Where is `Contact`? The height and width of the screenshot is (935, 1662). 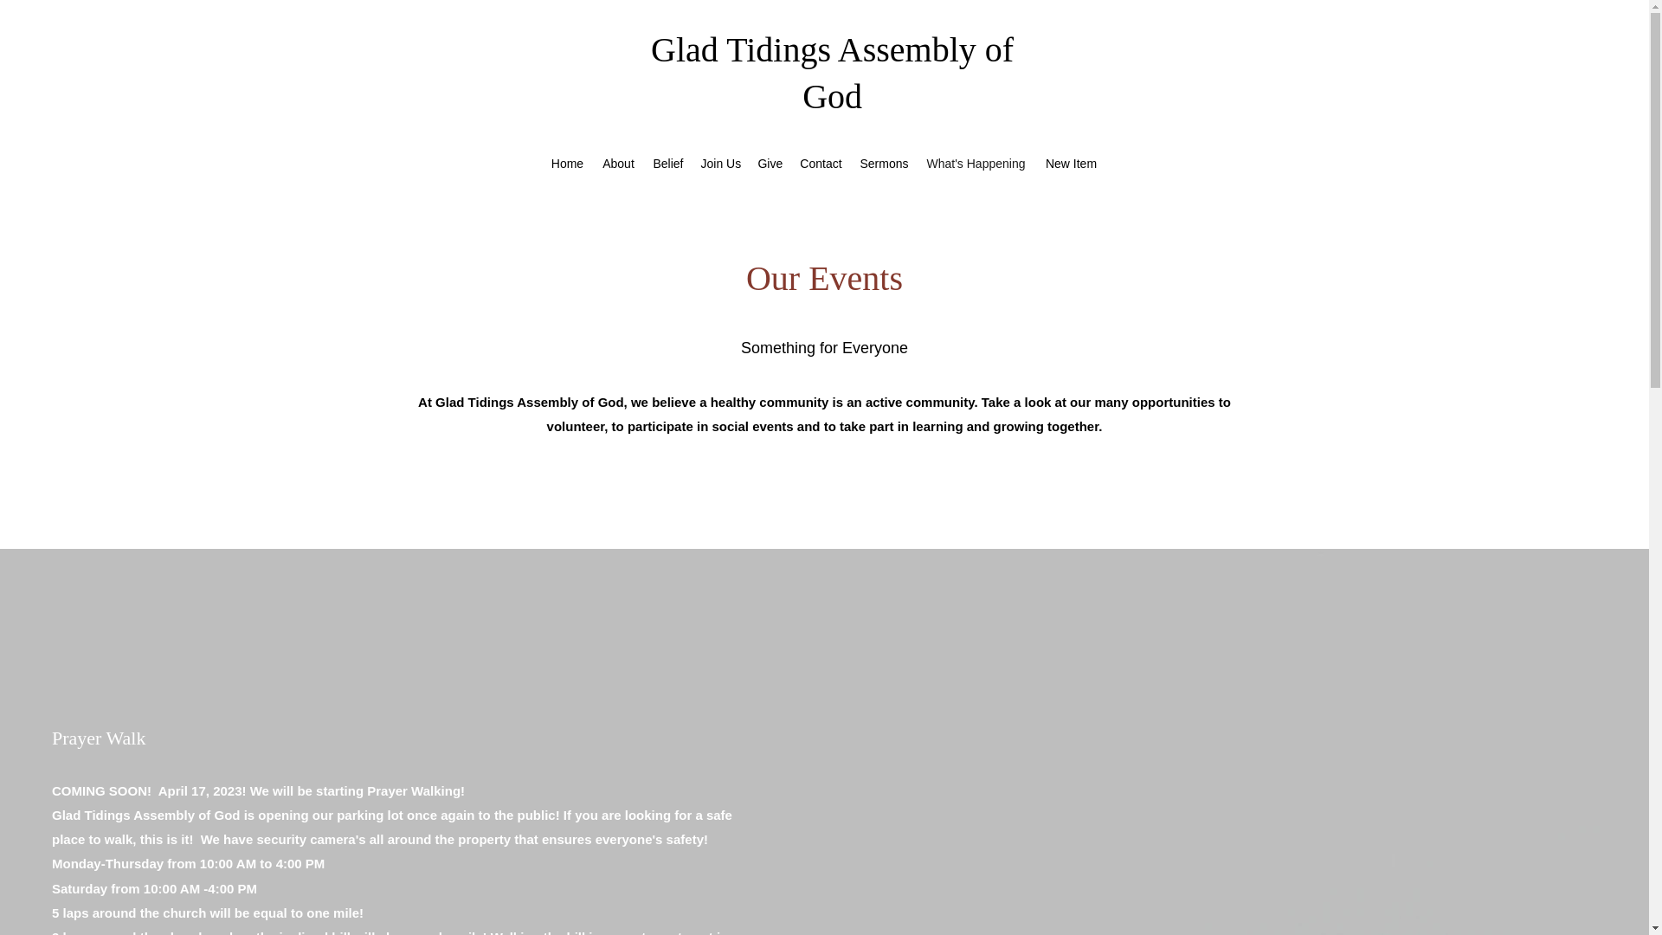 Contact is located at coordinates (821, 163).